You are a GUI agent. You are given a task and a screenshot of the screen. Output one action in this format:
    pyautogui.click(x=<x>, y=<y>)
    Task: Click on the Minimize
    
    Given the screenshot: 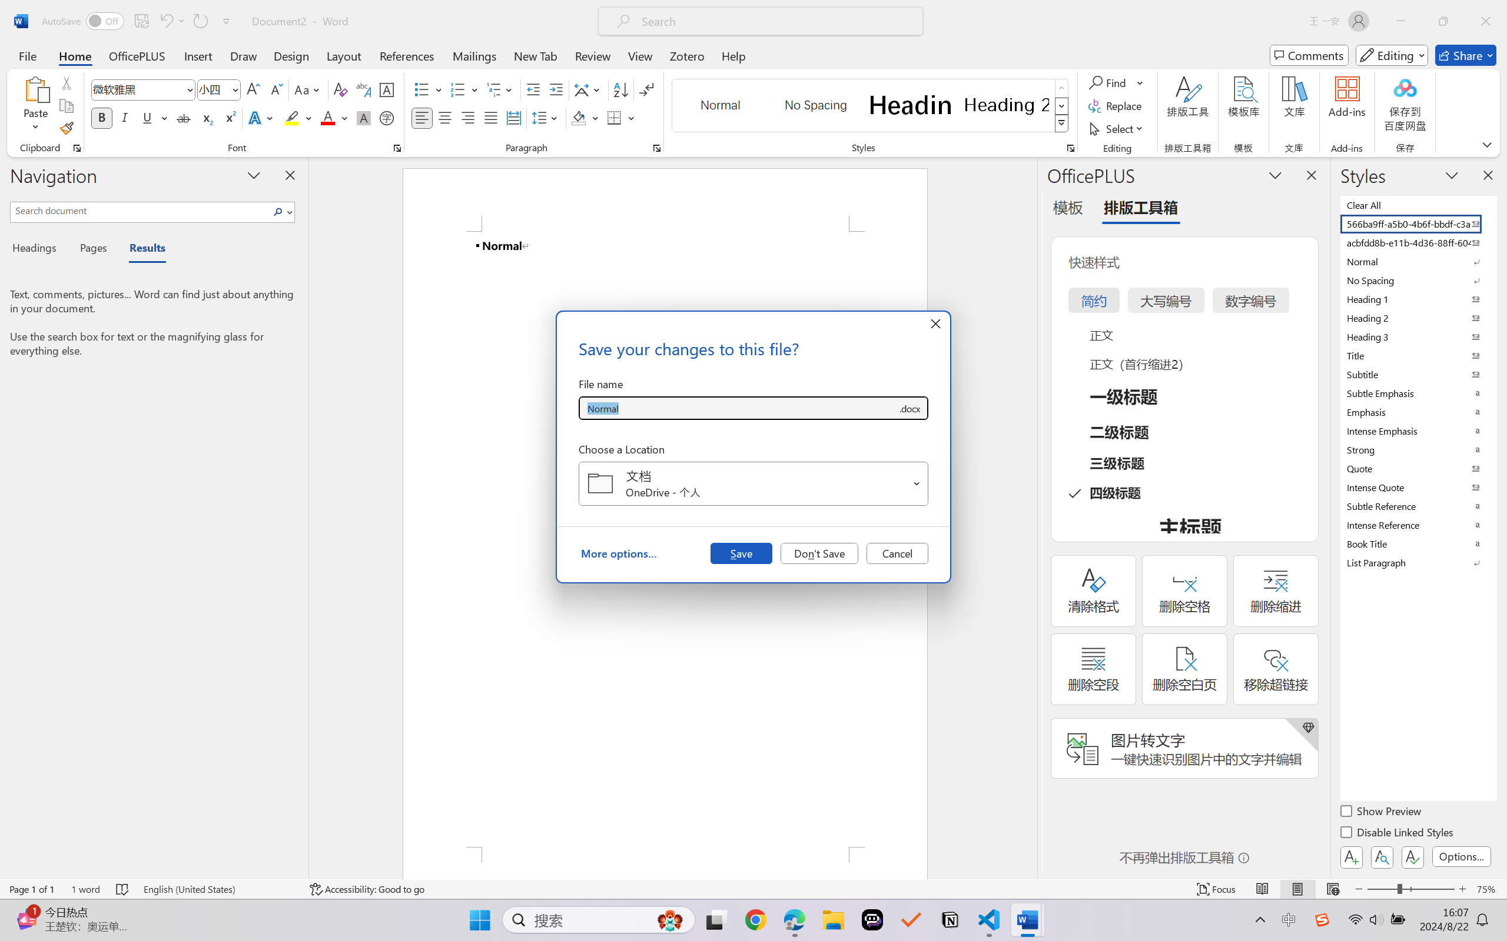 What is the action you would take?
    pyautogui.click(x=1401, y=21)
    